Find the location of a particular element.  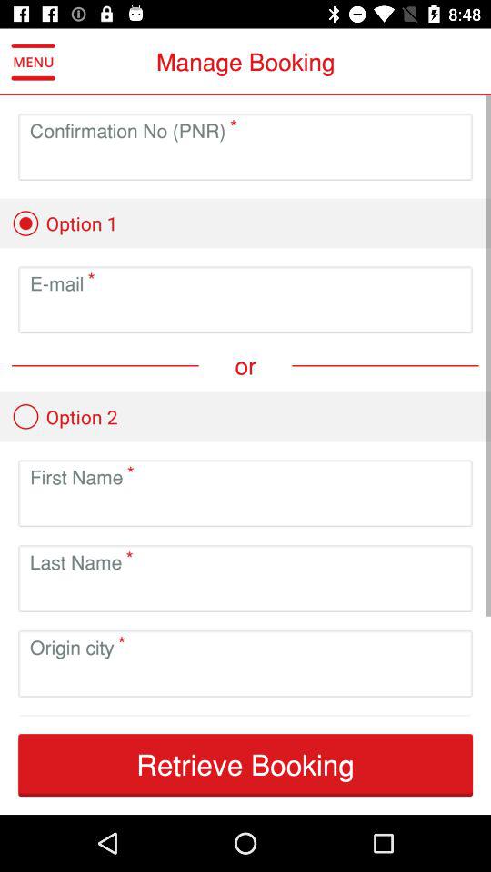

enter name is located at coordinates (245, 507).